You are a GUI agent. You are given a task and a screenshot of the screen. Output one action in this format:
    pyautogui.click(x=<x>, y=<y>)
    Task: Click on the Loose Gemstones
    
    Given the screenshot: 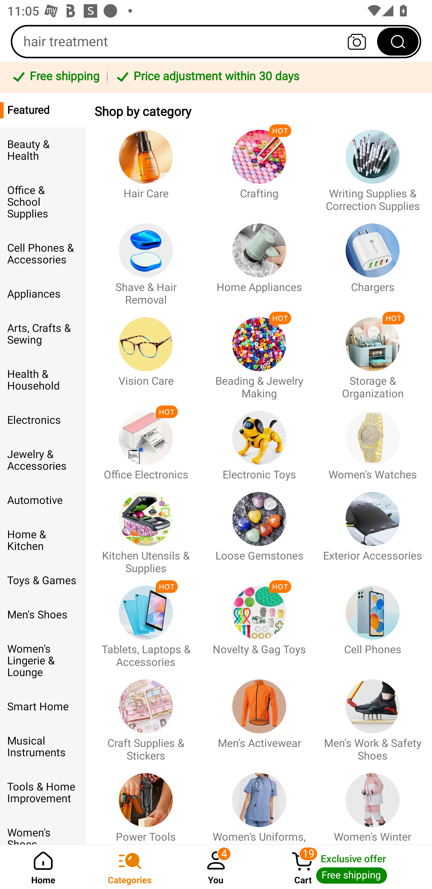 What is the action you would take?
    pyautogui.click(x=259, y=528)
    